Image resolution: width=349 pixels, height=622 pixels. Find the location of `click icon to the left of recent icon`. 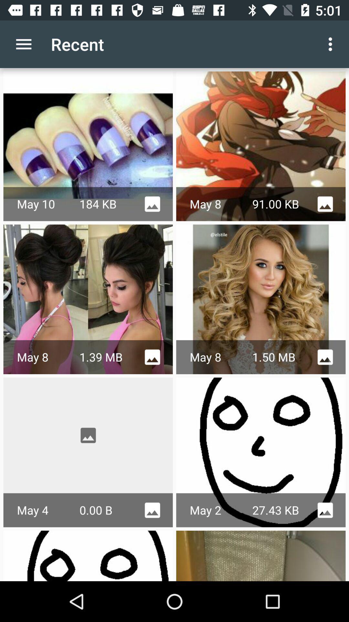

click icon to the left of recent icon is located at coordinates (24, 44).